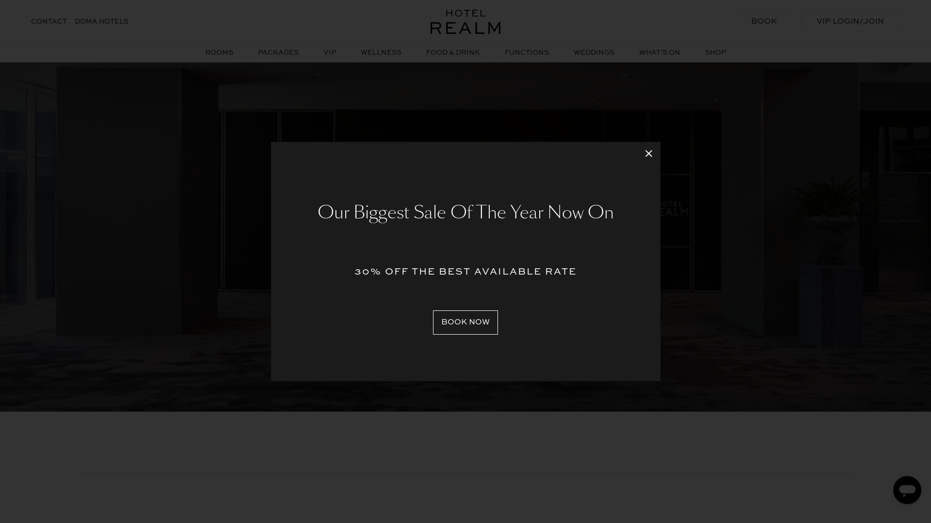 This screenshot has height=523, width=931. What do you see at coordinates (851, 22) in the screenshot?
I see `VIP LOGIN/JOIN` at bounding box center [851, 22].